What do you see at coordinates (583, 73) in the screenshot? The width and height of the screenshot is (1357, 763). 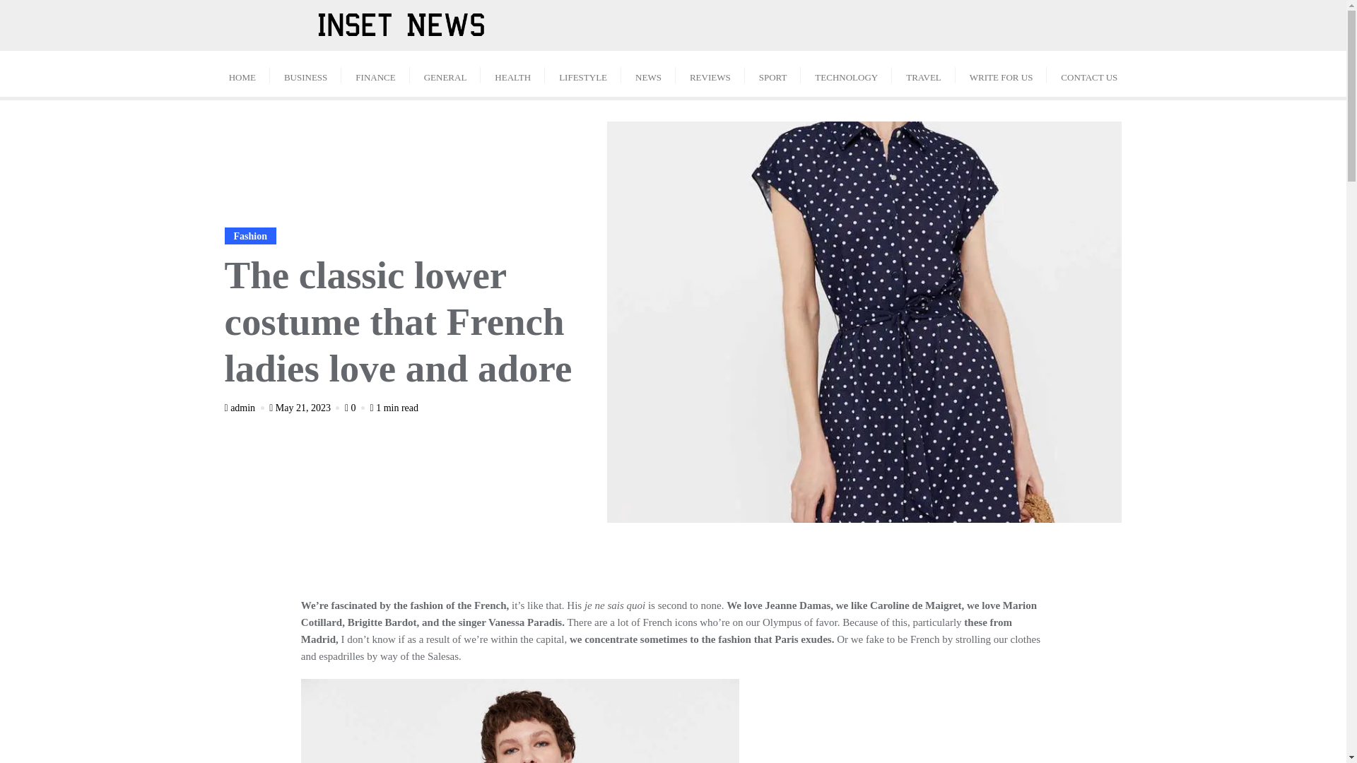 I see `LIFESTYLE` at bounding box center [583, 73].